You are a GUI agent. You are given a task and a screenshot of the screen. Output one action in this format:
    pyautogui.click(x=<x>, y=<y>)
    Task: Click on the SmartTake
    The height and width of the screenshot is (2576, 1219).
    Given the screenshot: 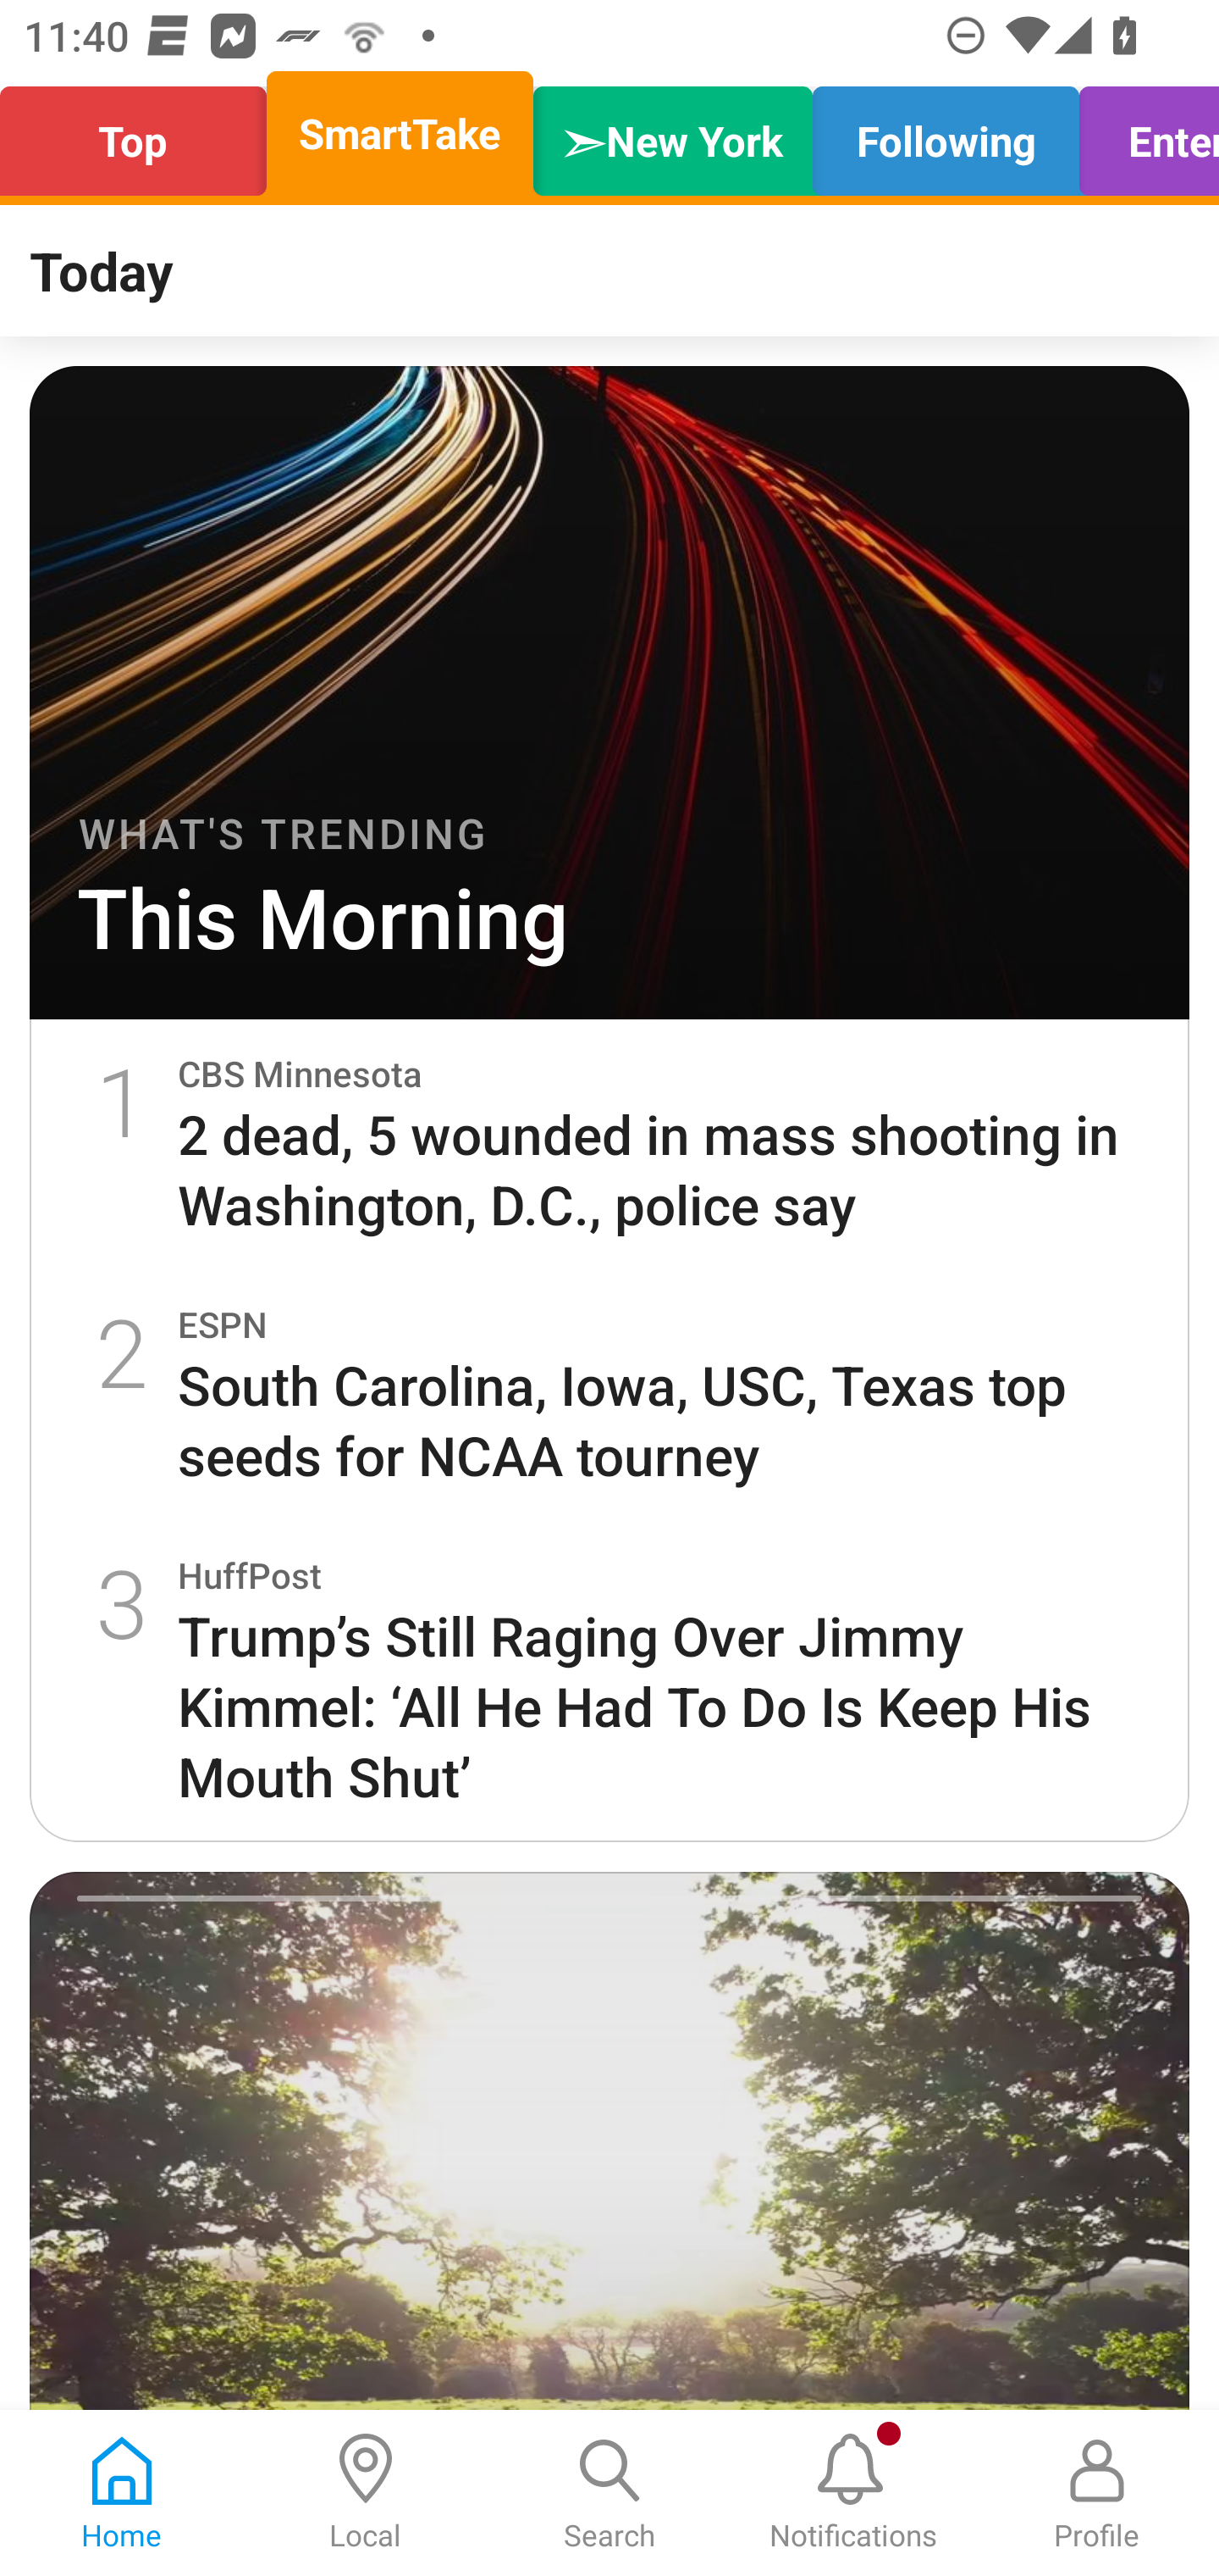 What is the action you would take?
    pyautogui.click(x=400, y=134)
    